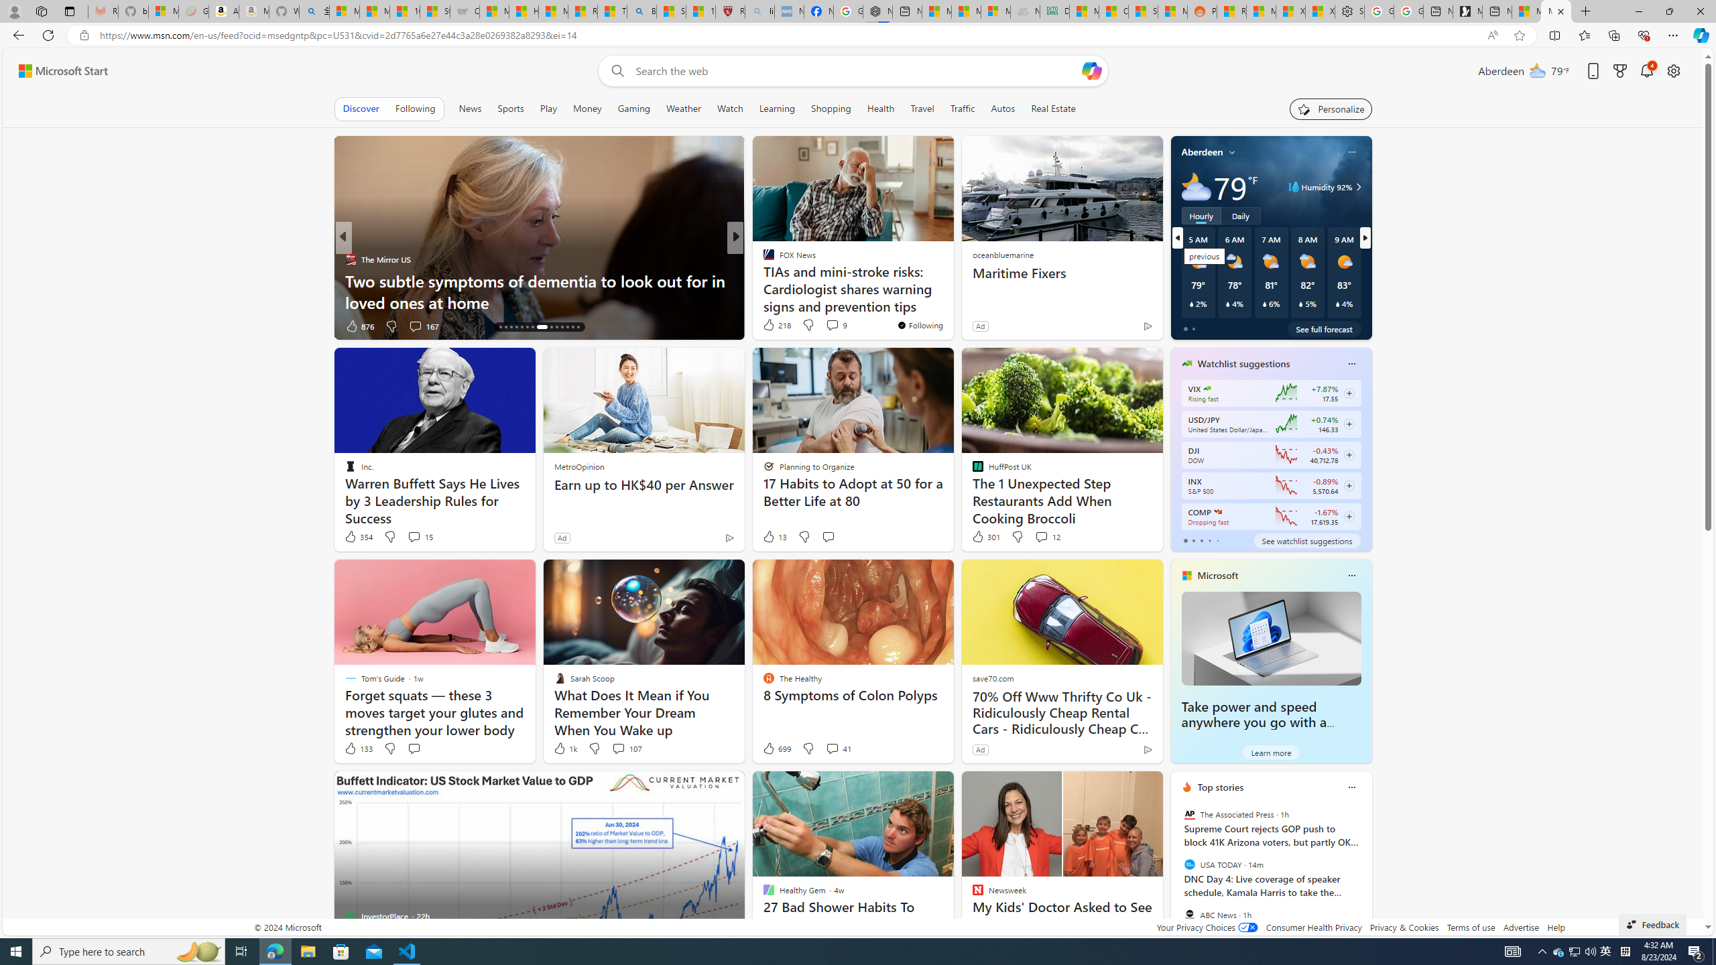 The height and width of the screenshot is (965, 1716). Describe the element at coordinates (1196, 186) in the screenshot. I see `Mostly cloudy` at that location.